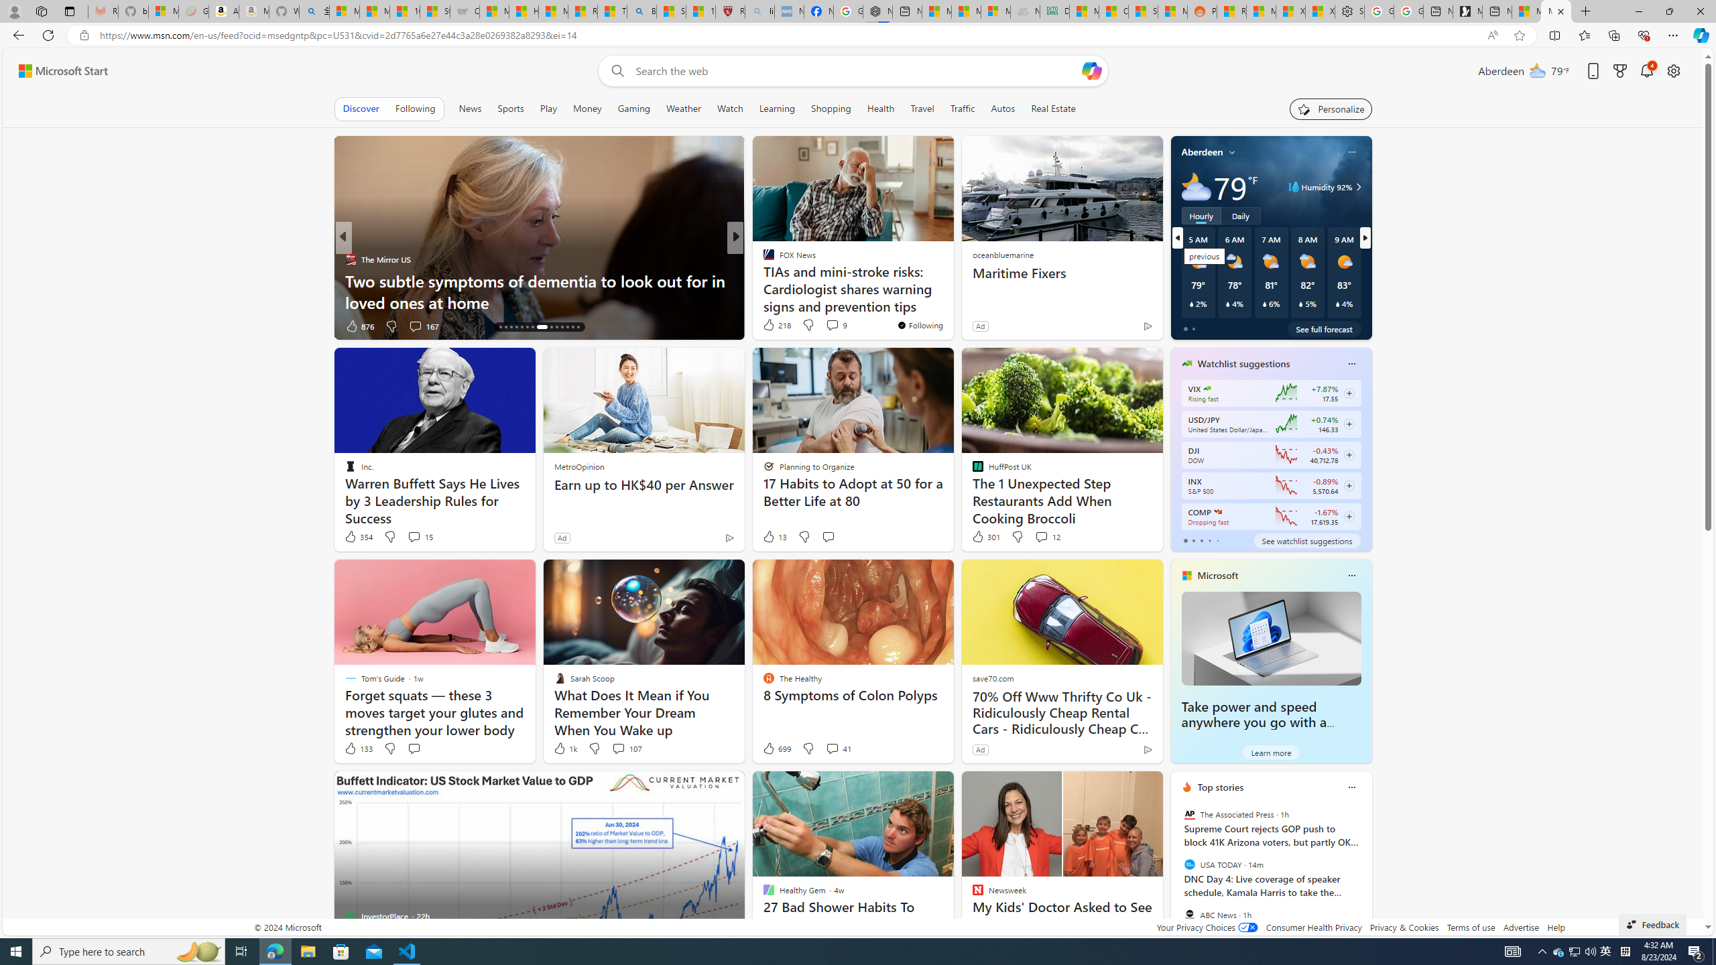 The height and width of the screenshot is (965, 1716). Describe the element at coordinates (1196, 186) in the screenshot. I see `Mostly cloudy` at that location.